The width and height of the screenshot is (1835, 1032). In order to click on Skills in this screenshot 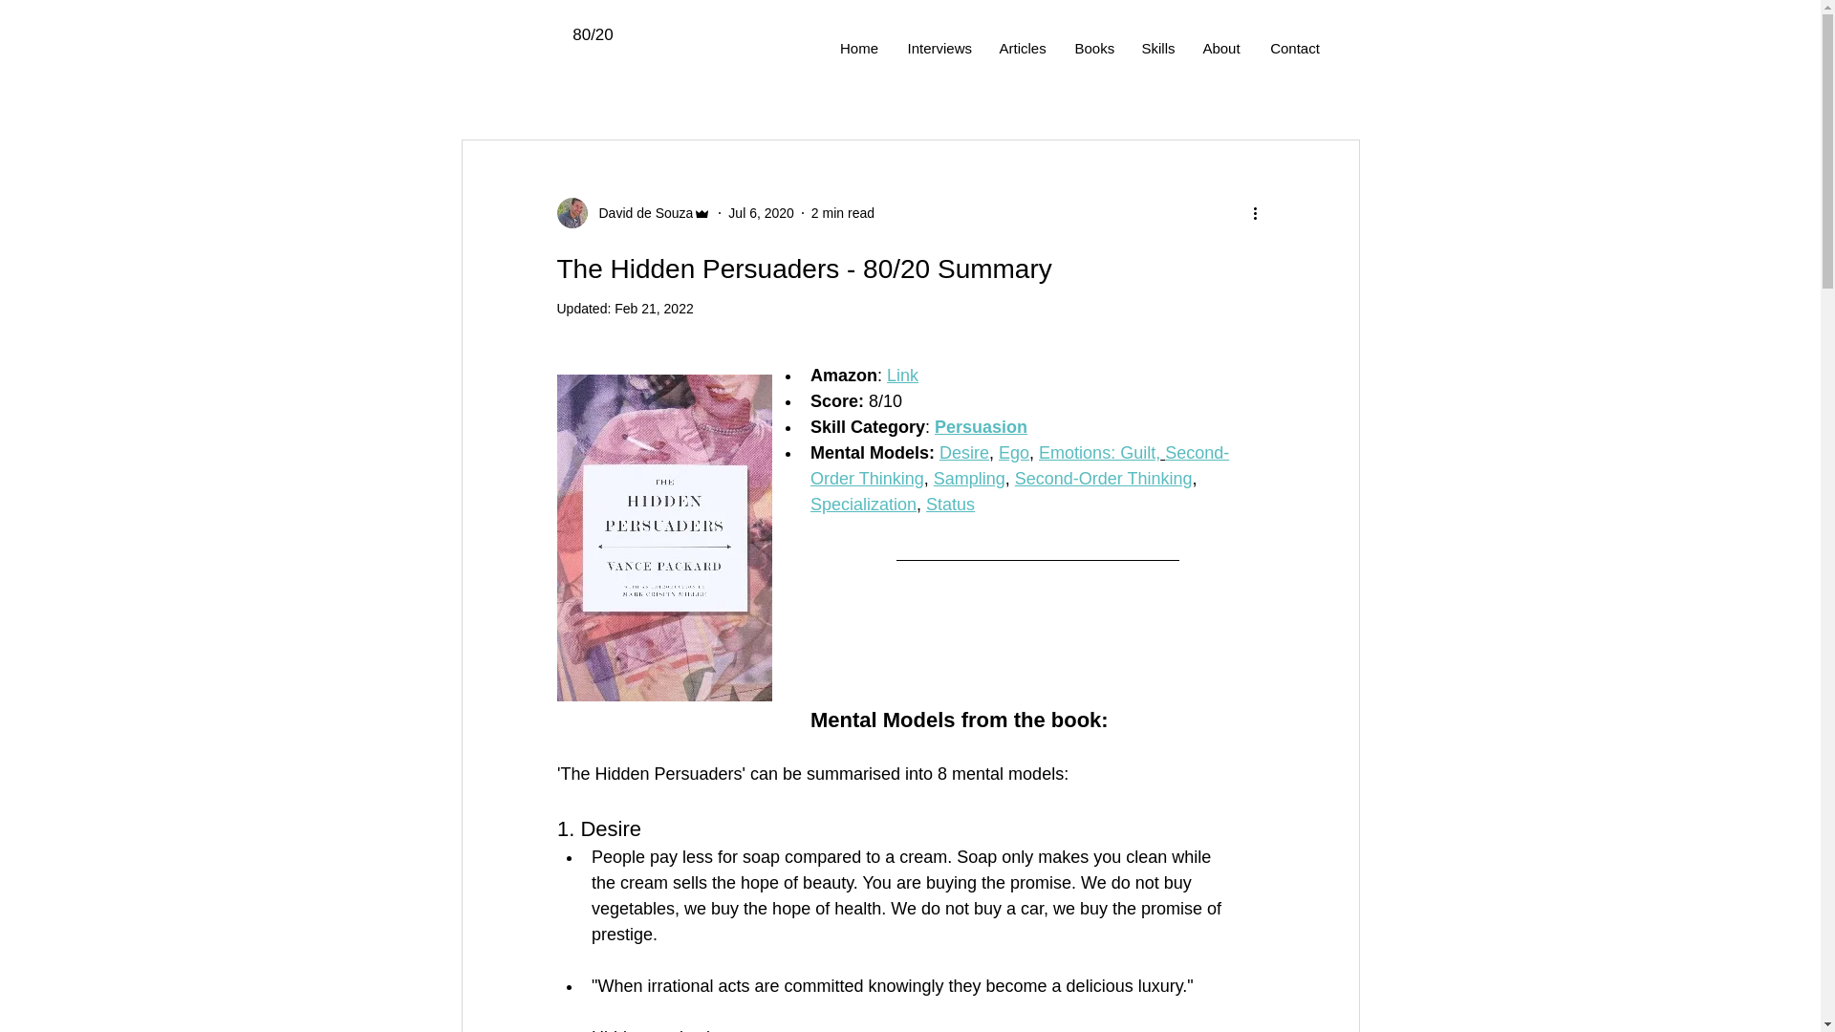, I will do `click(1157, 48)`.